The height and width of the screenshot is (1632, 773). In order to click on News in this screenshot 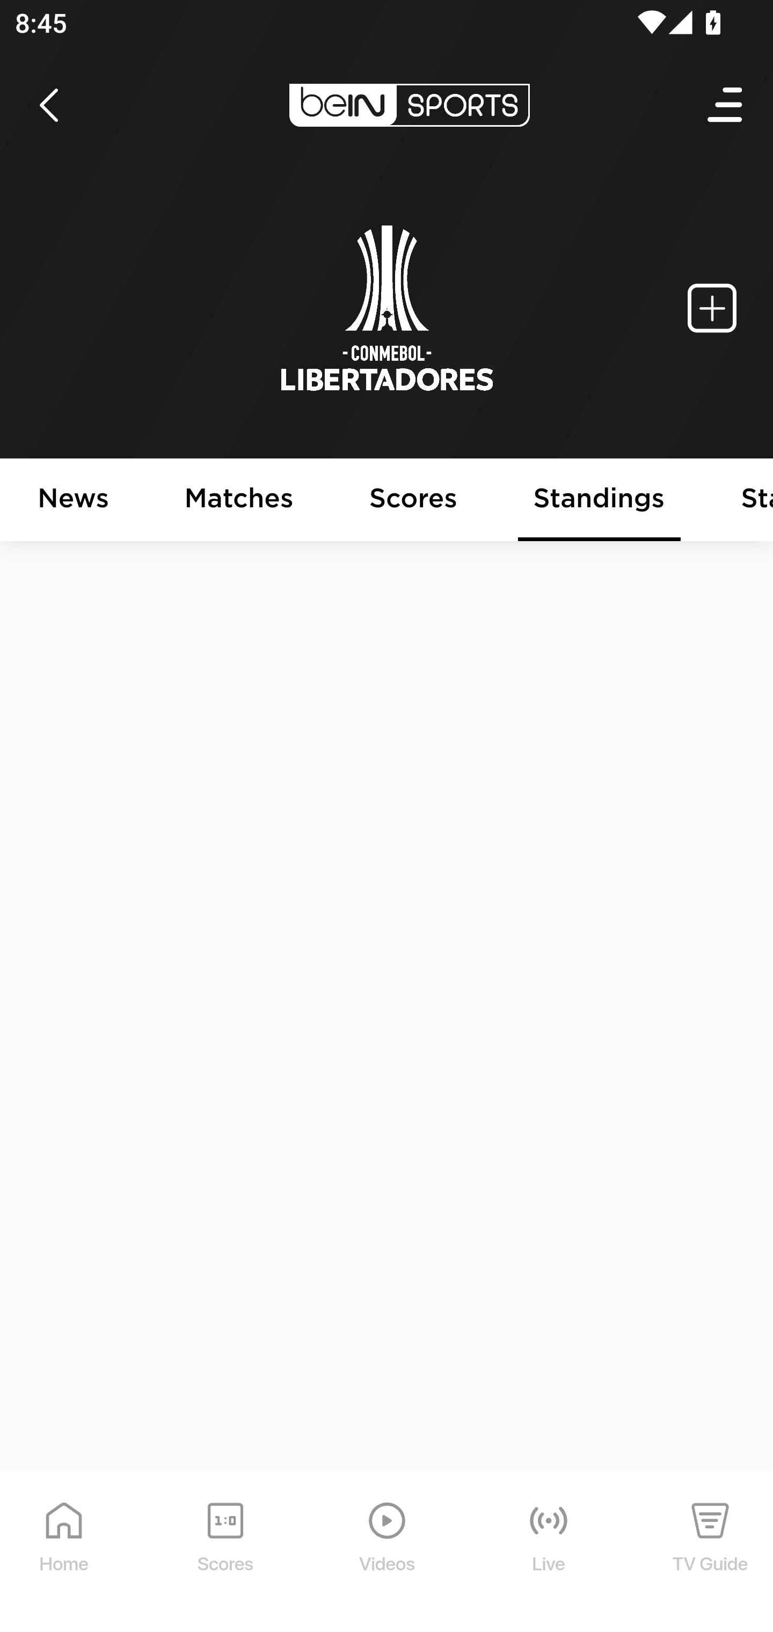, I will do `click(74, 500)`.